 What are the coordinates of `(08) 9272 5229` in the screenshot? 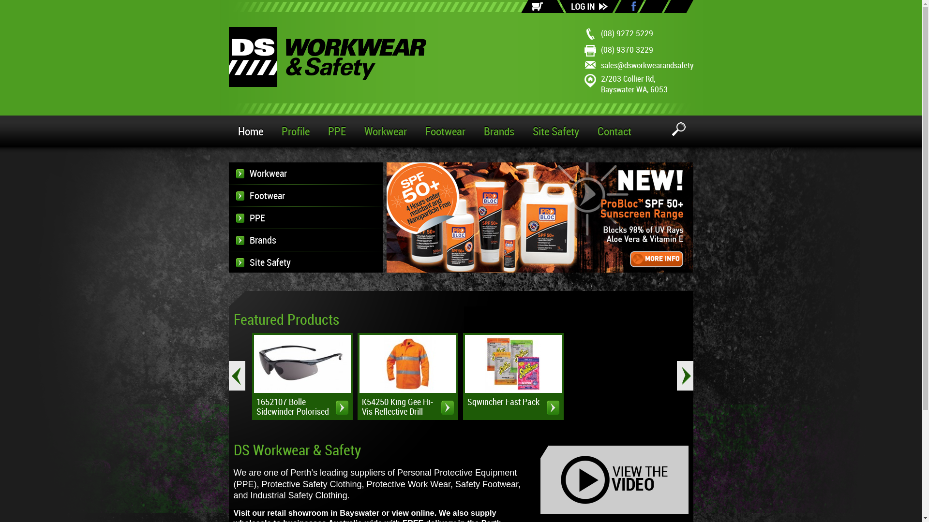 It's located at (627, 34).